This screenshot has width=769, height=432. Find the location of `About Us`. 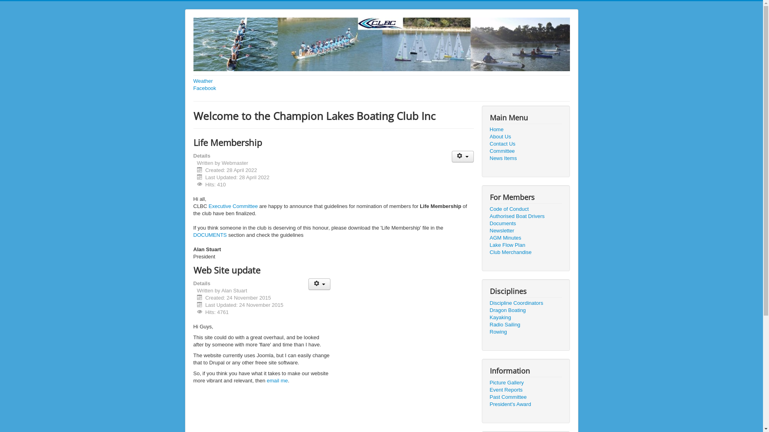

About Us is located at coordinates (525, 137).